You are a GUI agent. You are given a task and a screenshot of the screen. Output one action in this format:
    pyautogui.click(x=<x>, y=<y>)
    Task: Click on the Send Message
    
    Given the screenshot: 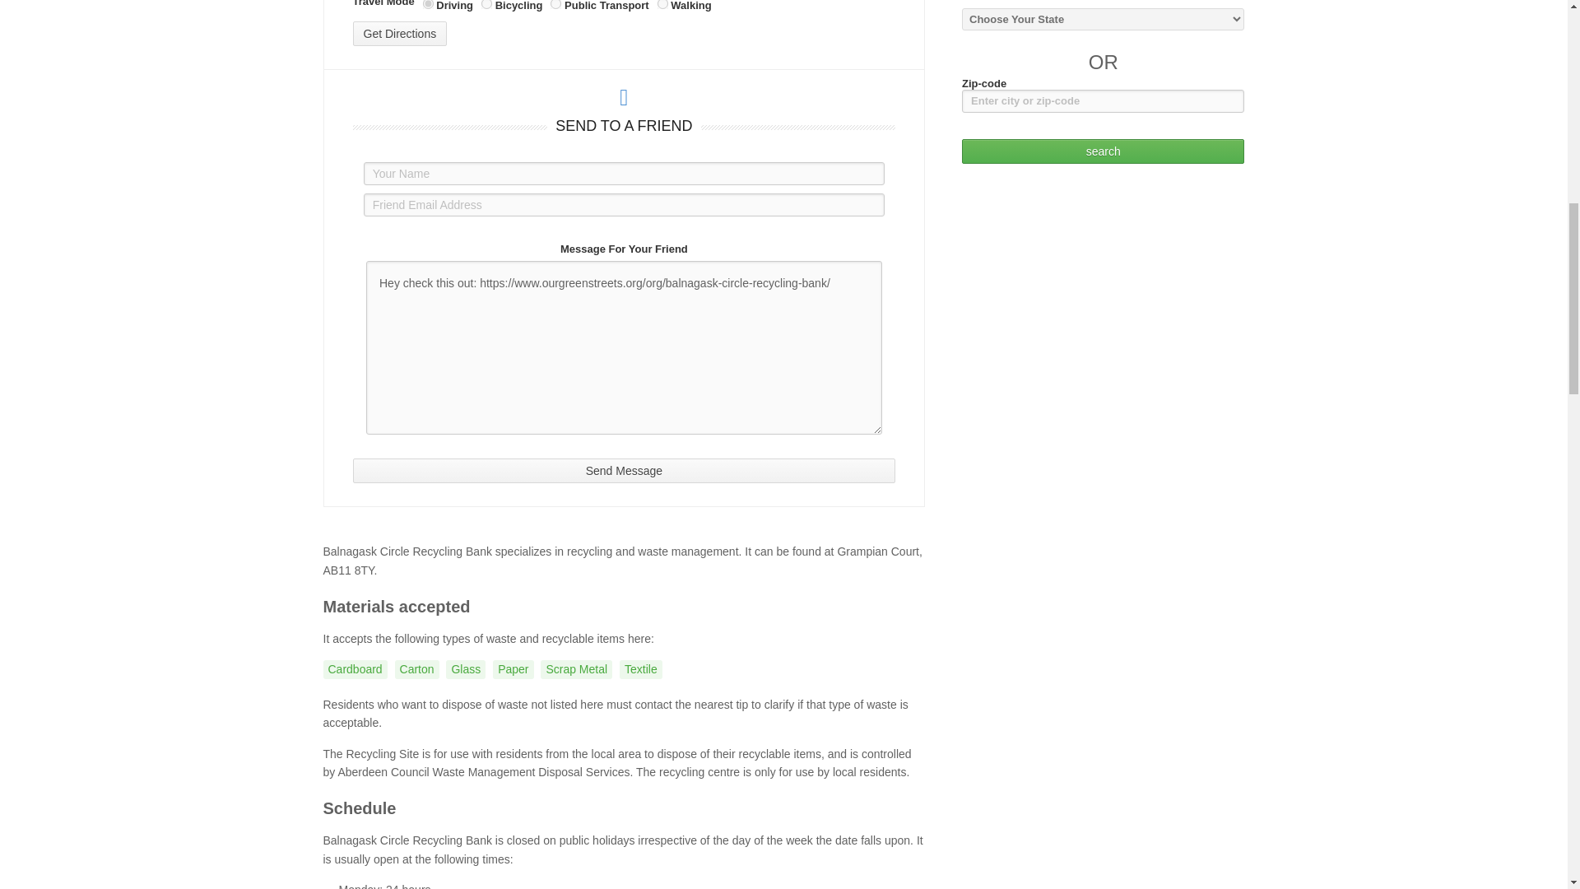 What is the action you would take?
    pyautogui.click(x=624, y=471)
    